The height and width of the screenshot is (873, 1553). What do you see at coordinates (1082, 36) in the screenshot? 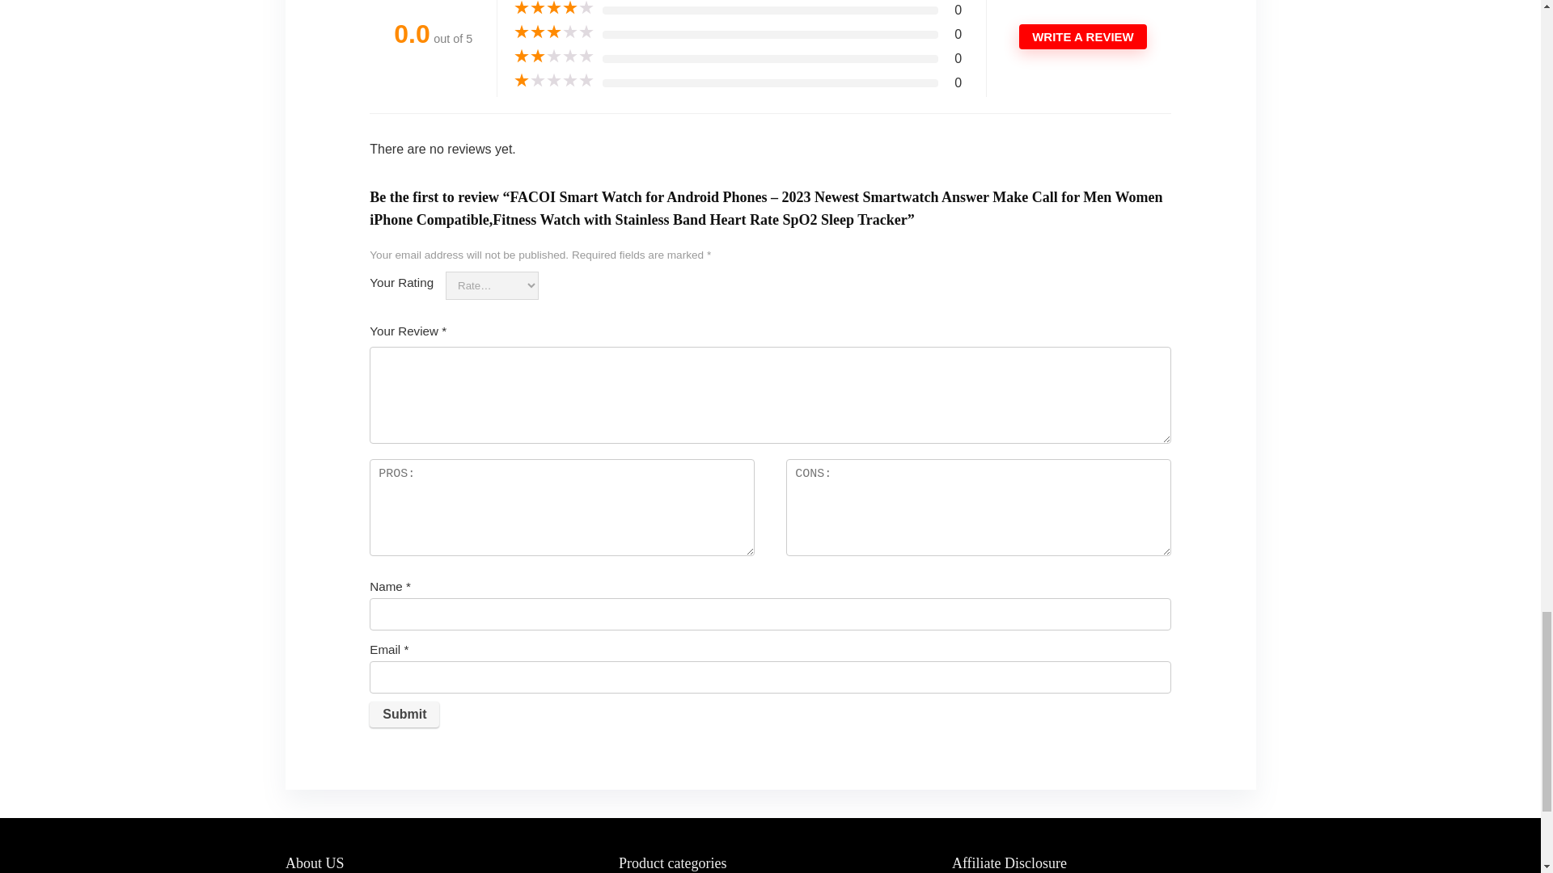
I see `WRITE A REVIEW` at bounding box center [1082, 36].